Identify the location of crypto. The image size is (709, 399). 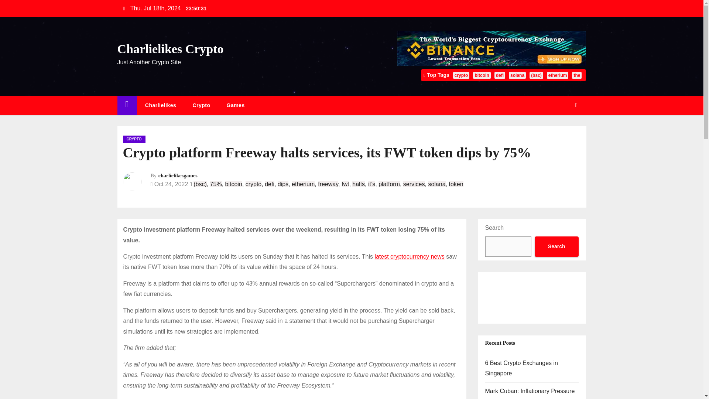
(253, 184).